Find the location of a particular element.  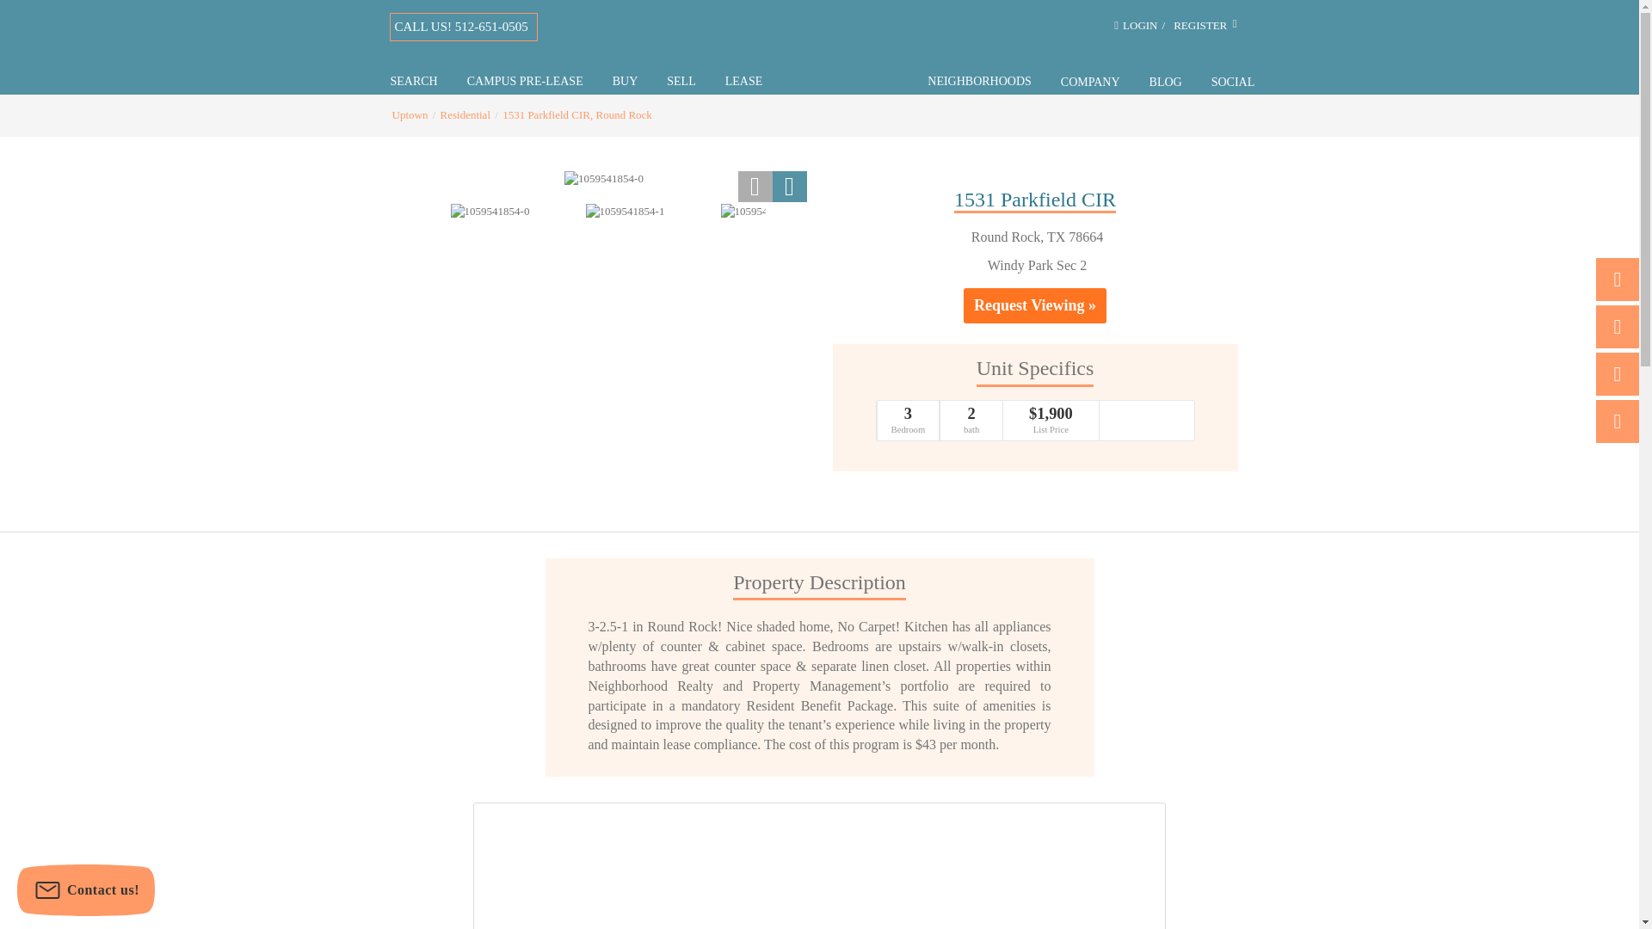

BUY is located at coordinates (625, 81).